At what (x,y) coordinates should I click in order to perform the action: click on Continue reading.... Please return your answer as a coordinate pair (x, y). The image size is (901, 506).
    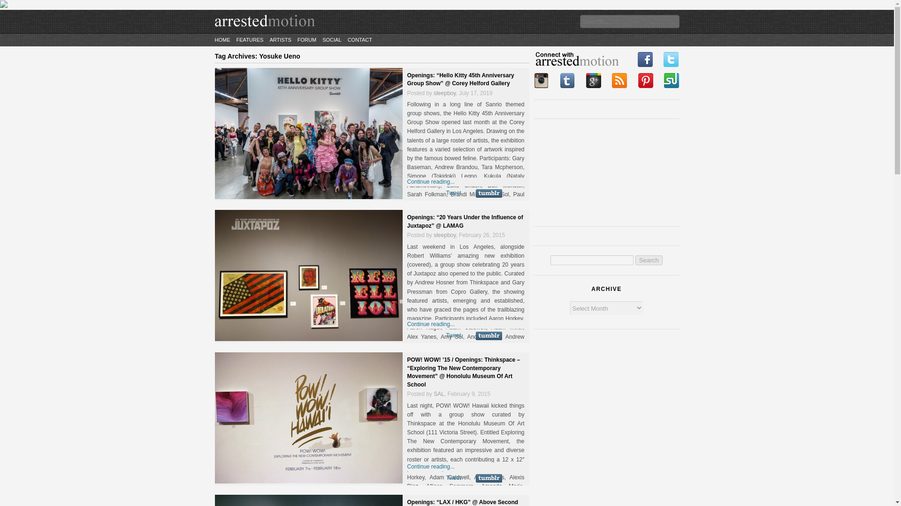
    Looking at the image, I should click on (431, 182).